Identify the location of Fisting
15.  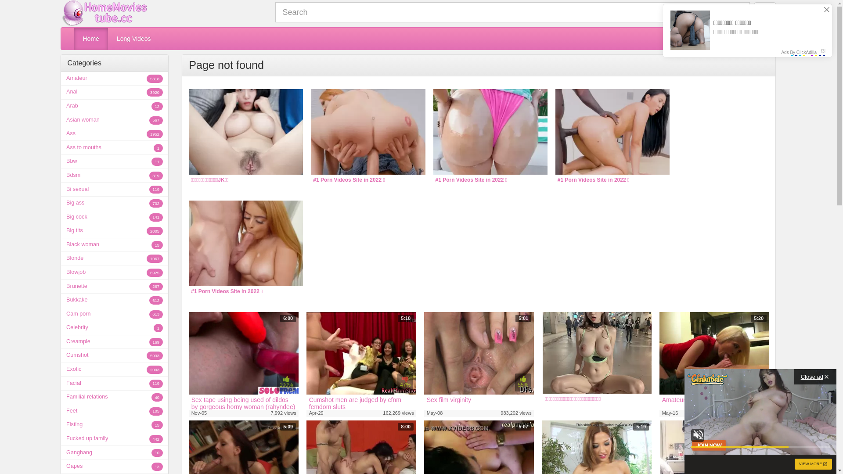
(114, 425).